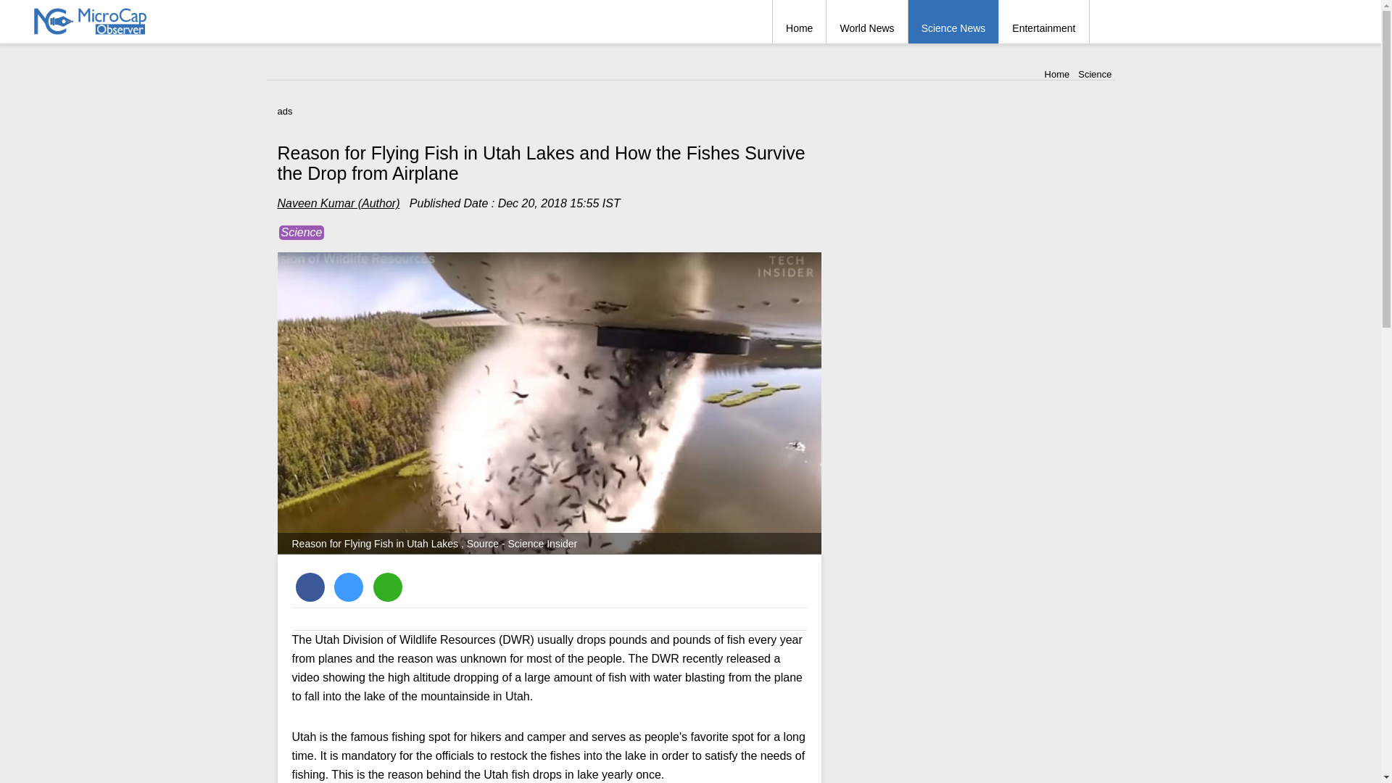 Image resolution: width=1392 pixels, height=783 pixels. What do you see at coordinates (1094, 74) in the screenshot?
I see `Science` at bounding box center [1094, 74].